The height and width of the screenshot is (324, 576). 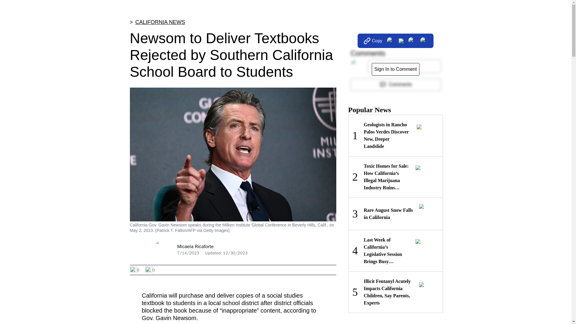 What do you see at coordinates (395, 85) in the screenshot?
I see `Sign In to Comment` at bounding box center [395, 85].